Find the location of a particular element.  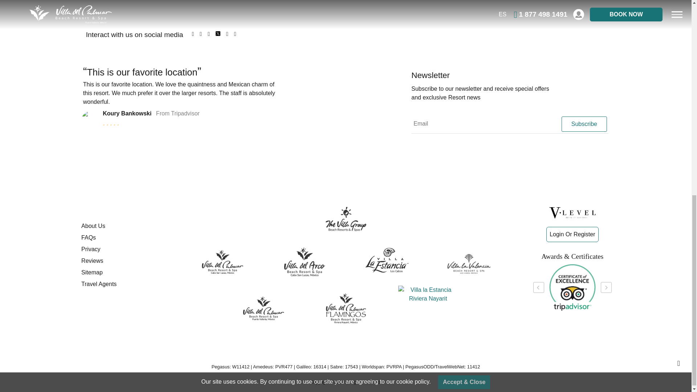

Villa la Estancia Riviera Nayarit is located at coordinates (428, 294).